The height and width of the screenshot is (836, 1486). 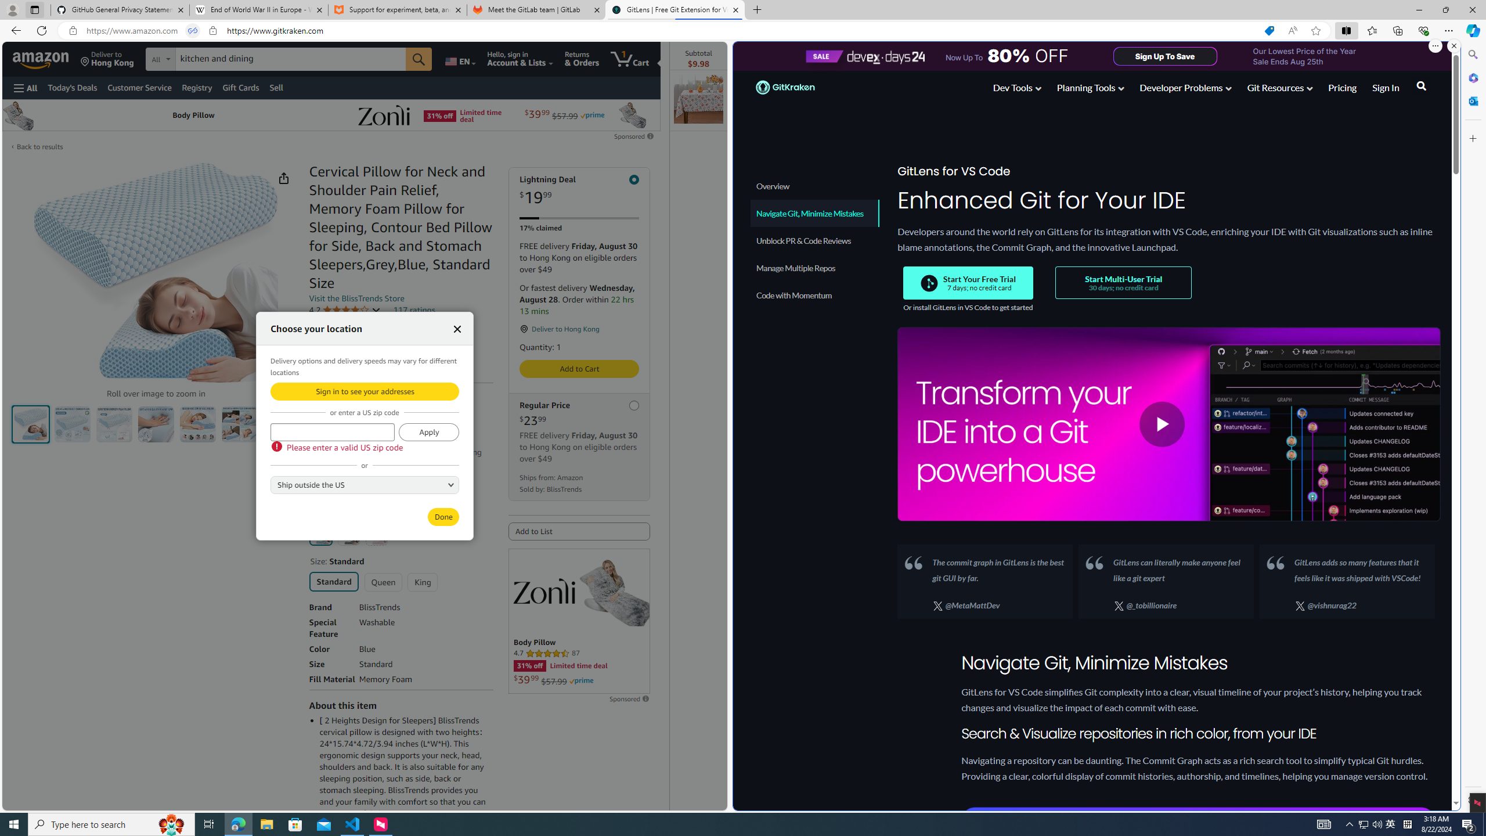 What do you see at coordinates (629, 59) in the screenshot?
I see `1 item in cart` at bounding box center [629, 59].